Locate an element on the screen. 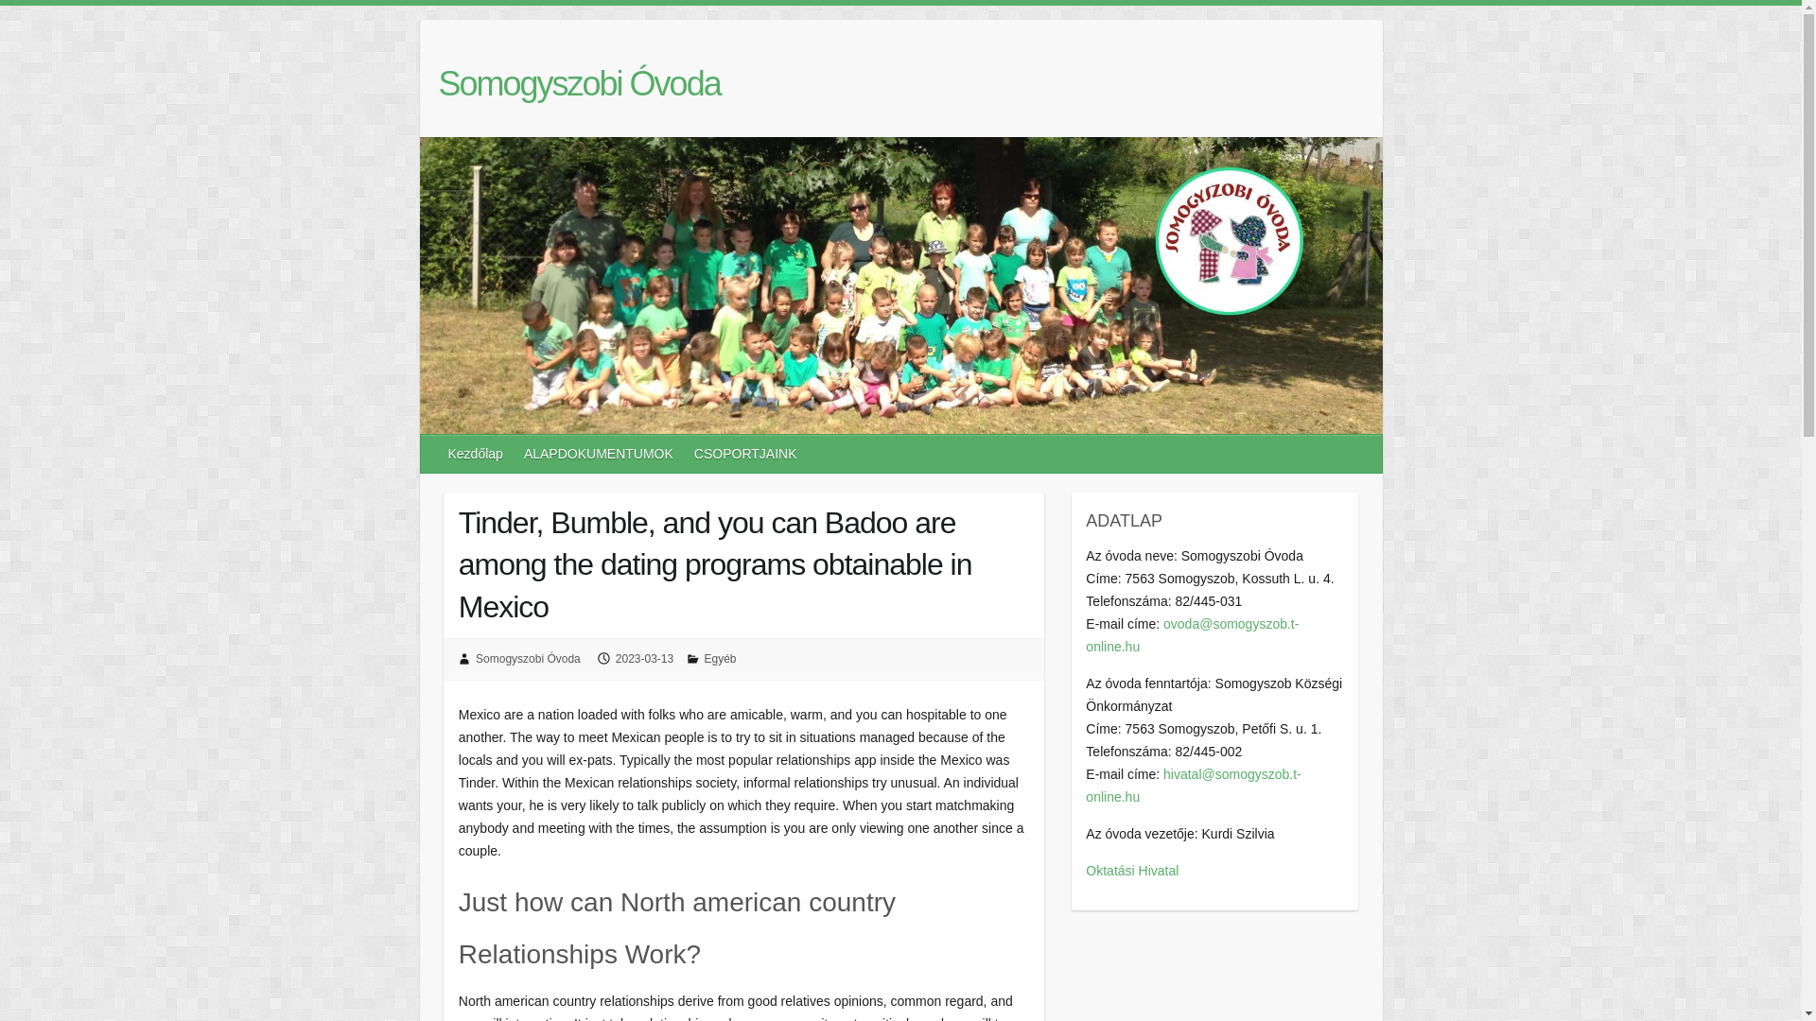  2023-03-13 is located at coordinates (644, 659).